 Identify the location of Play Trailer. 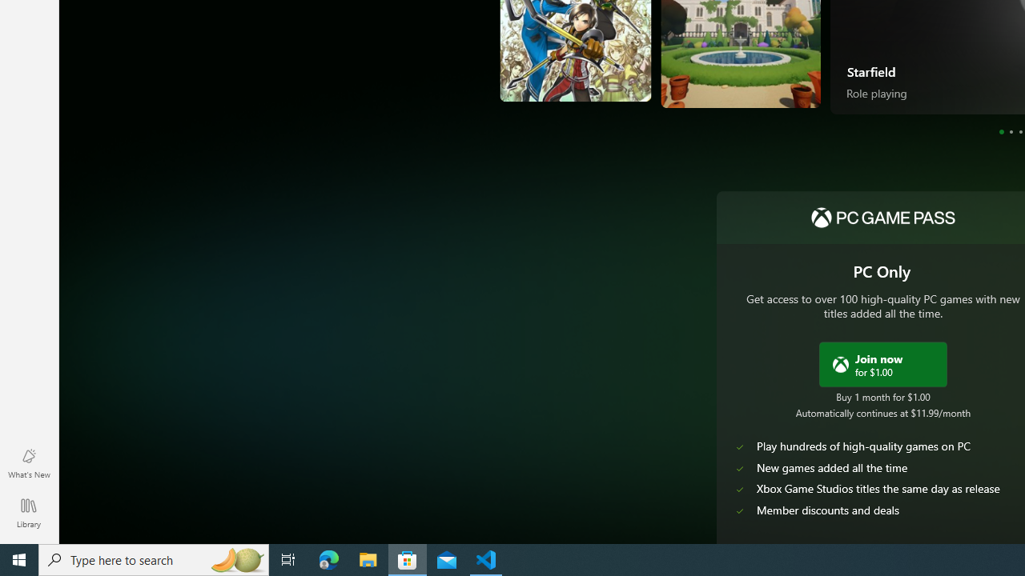
(926, 81).